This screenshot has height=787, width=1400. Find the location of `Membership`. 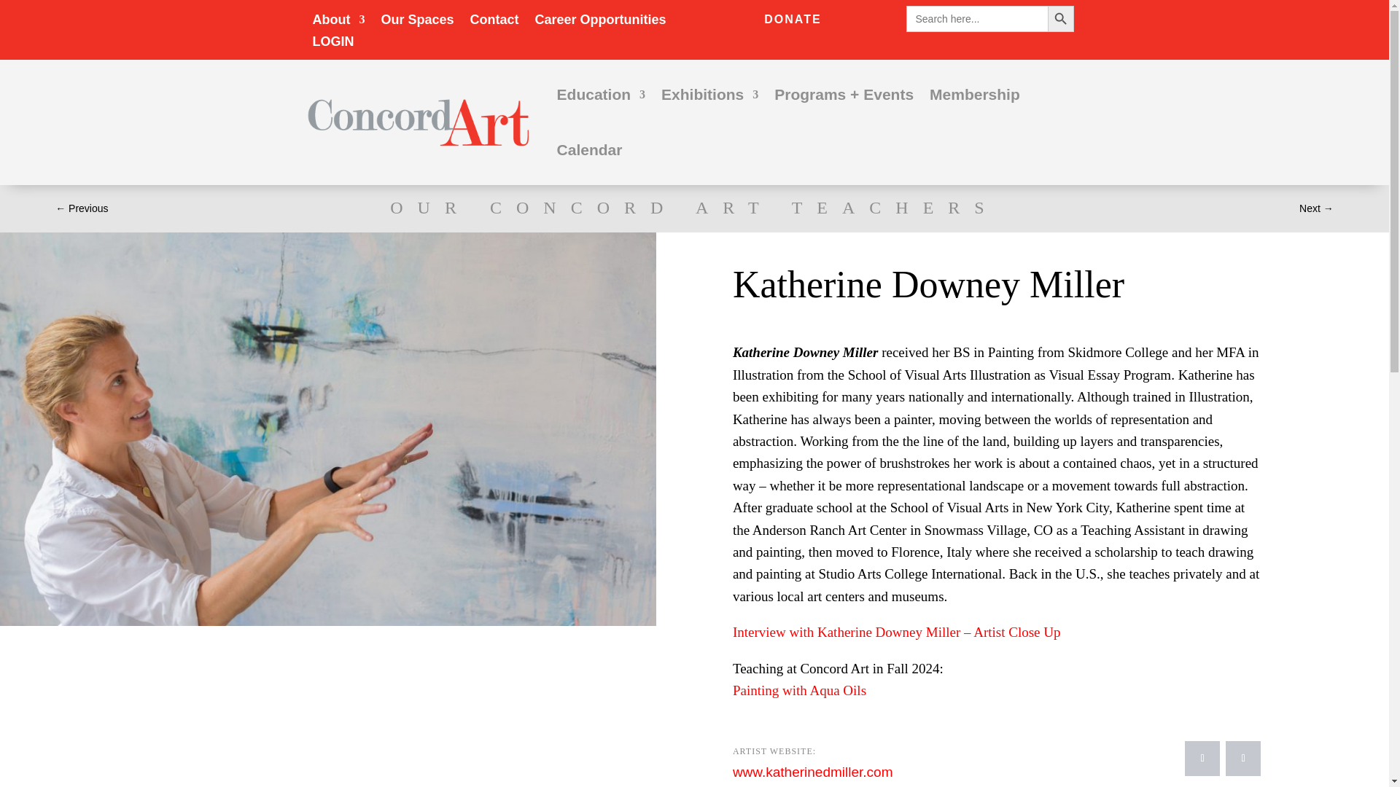

Membership is located at coordinates (974, 95).